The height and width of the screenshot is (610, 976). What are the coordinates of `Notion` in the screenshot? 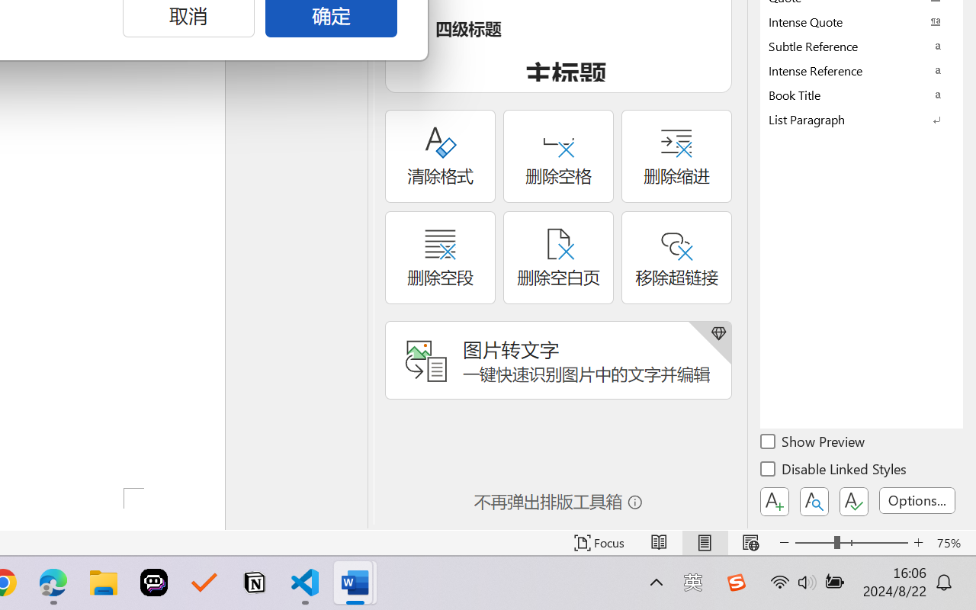 It's located at (255, 583).